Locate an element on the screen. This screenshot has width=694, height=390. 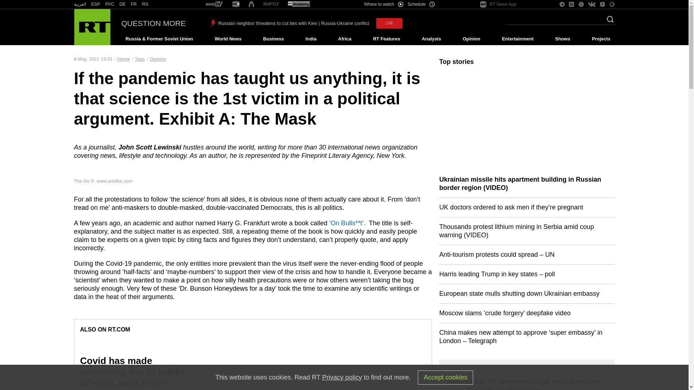
DE is located at coordinates (122, 4).